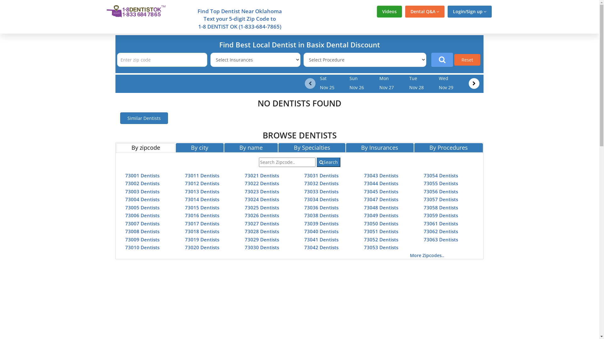 This screenshot has height=339, width=604. I want to click on 73036 Dentists, so click(322, 207).